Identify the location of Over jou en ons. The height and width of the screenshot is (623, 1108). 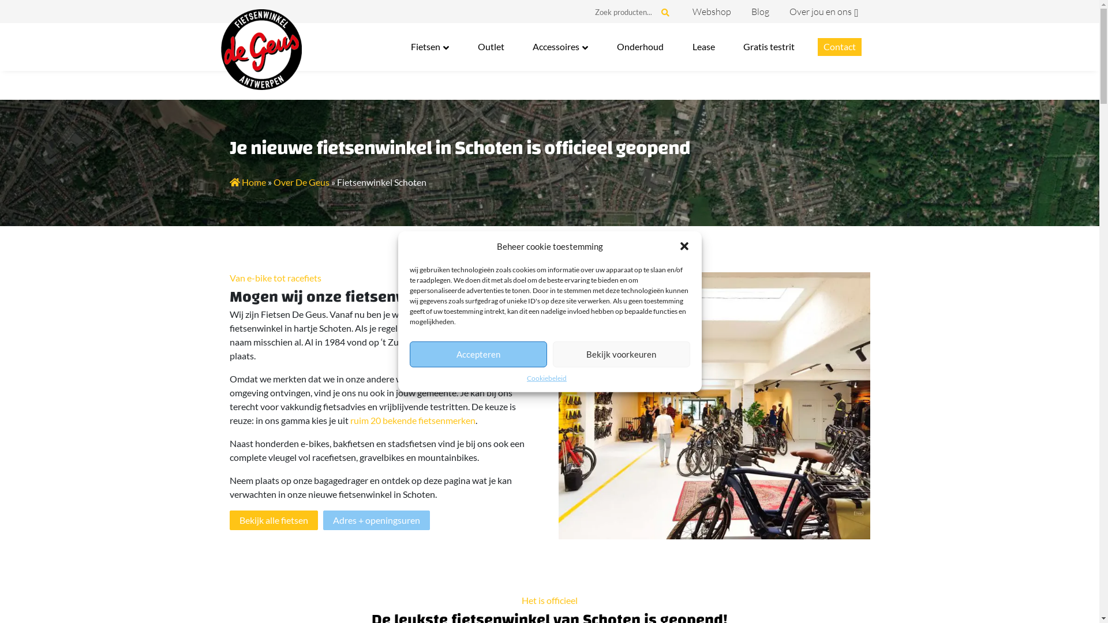
(821, 12).